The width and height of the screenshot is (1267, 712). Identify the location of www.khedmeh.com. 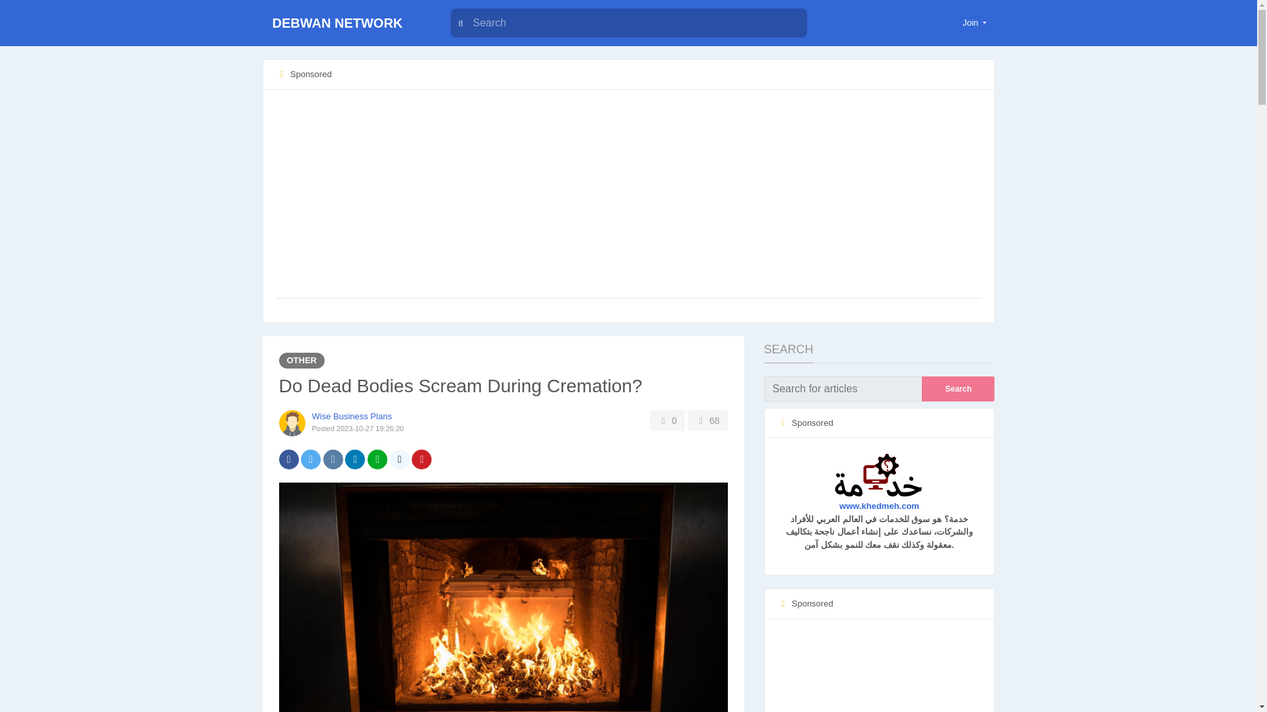
(879, 490).